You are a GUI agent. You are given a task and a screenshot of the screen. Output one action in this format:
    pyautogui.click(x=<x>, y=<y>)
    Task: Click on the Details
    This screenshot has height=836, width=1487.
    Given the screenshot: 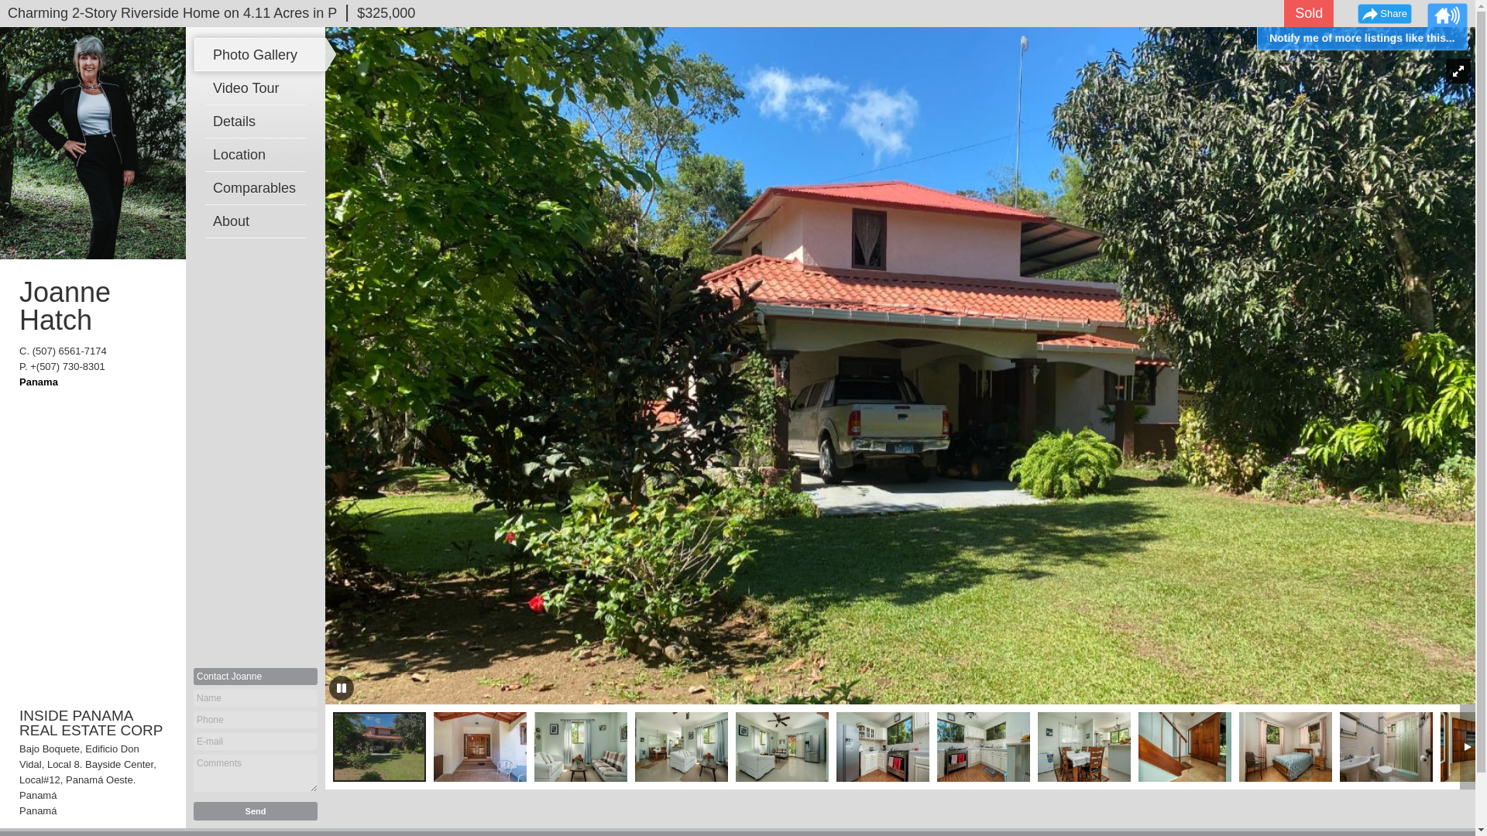 What is the action you would take?
    pyautogui.click(x=259, y=122)
    